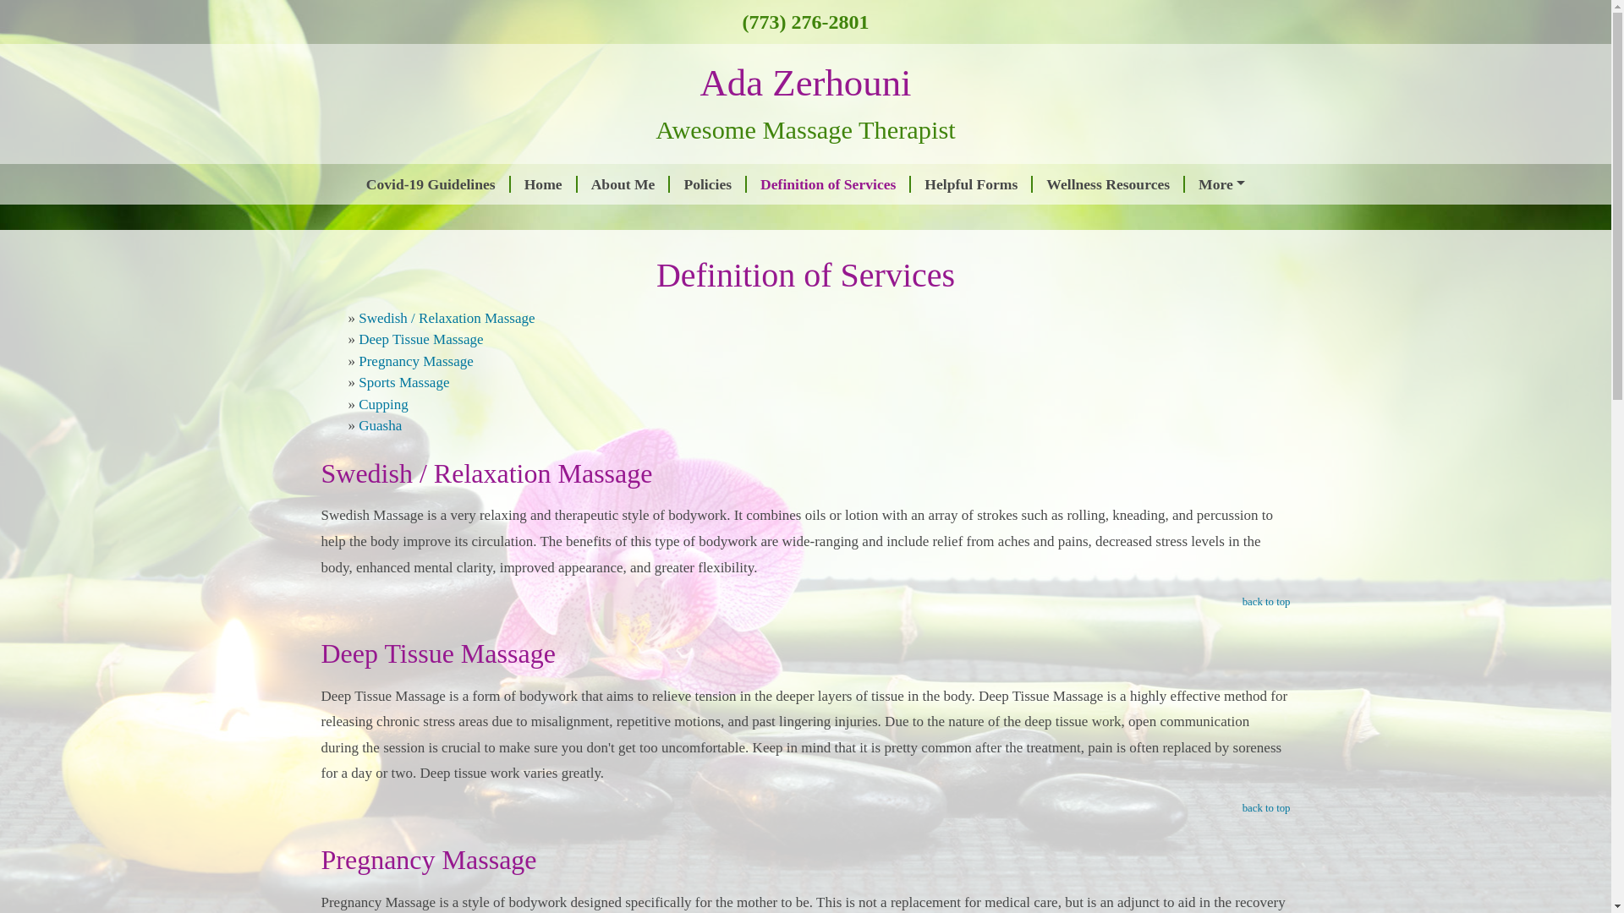 Image resolution: width=1624 pixels, height=913 pixels. Describe the element at coordinates (431, 183) in the screenshot. I see `Covid-19 Guidelines` at that location.